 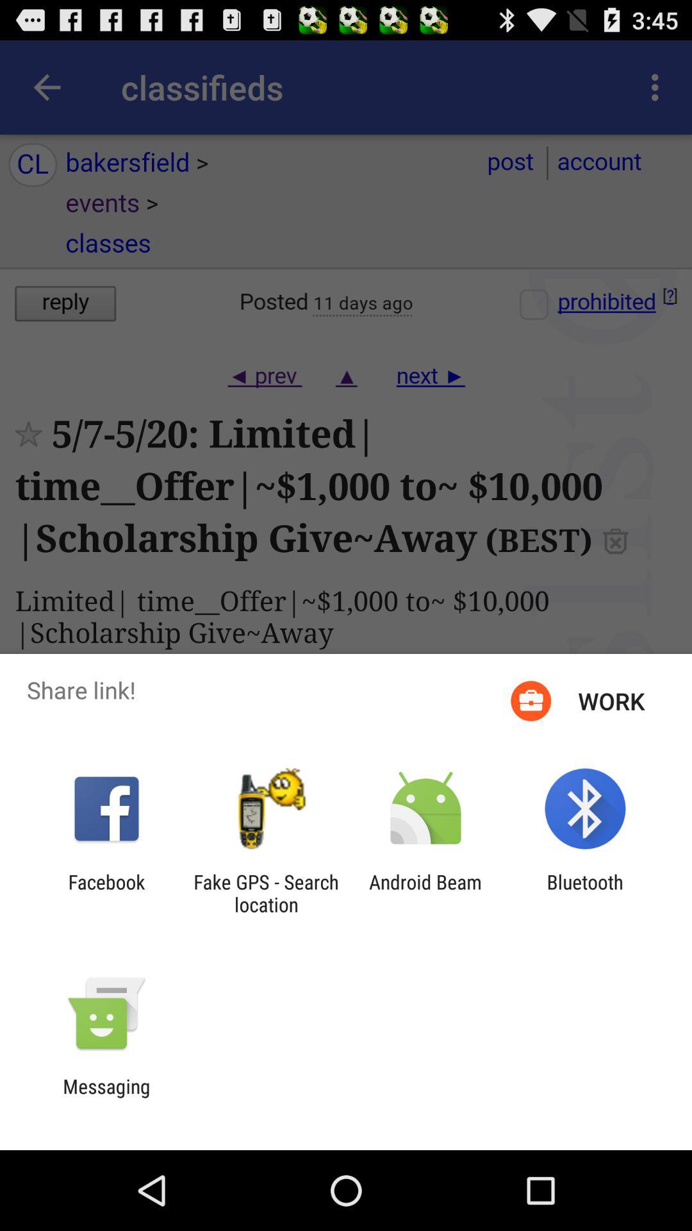 What do you see at coordinates (266, 893) in the screenshot?
I see `scroll to the fake gps search item` at bounding box center [266, 893].